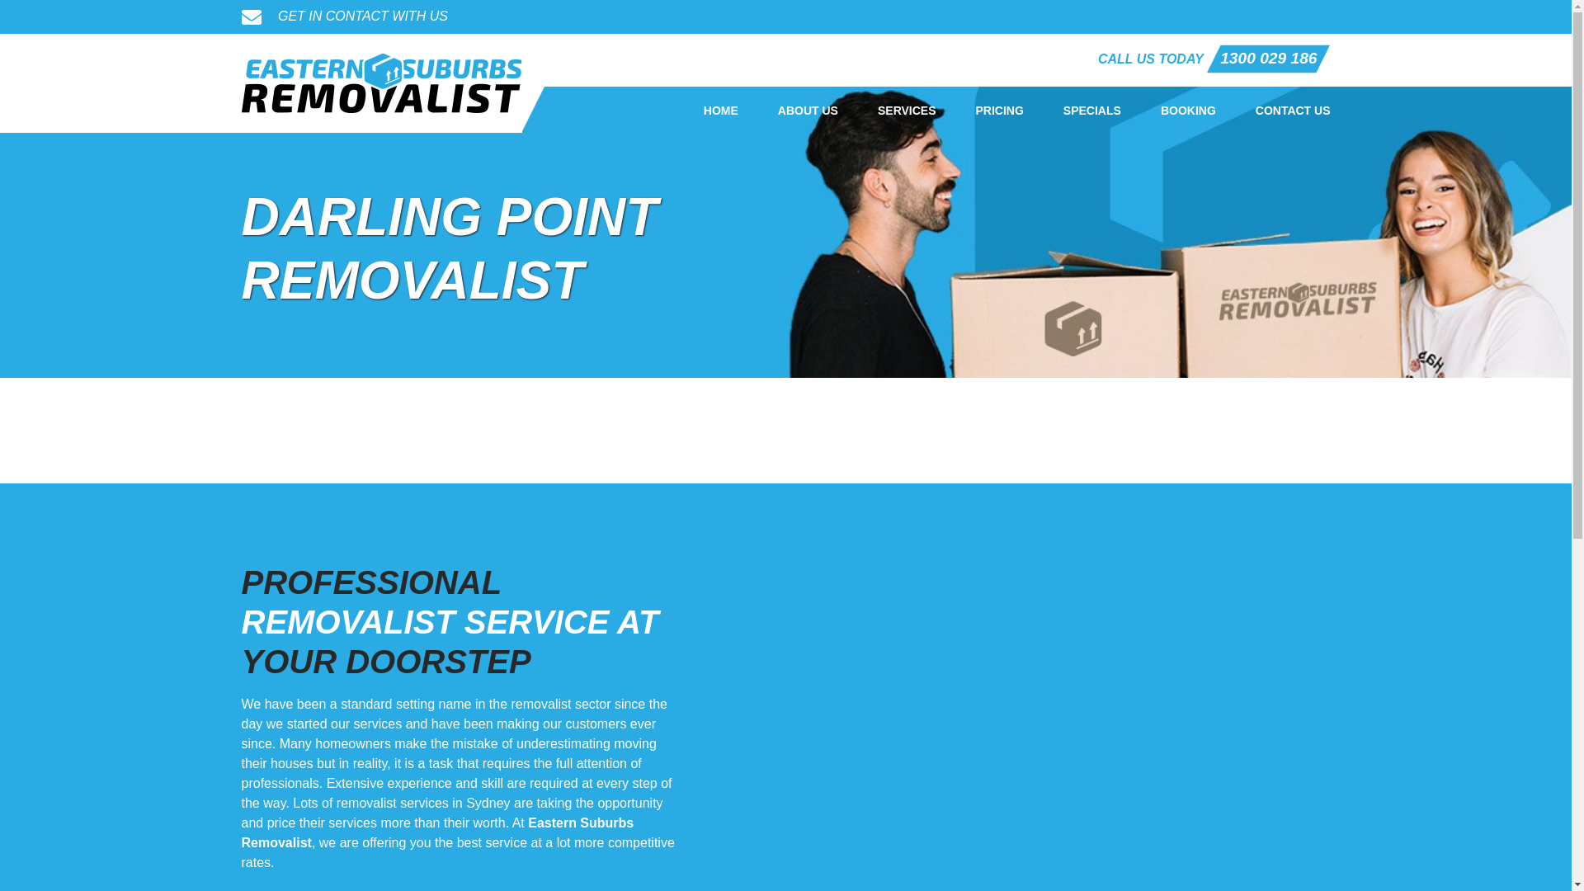 The width and height of the screenshot is (1584, 891). I want to click on BOOKING, so click(1188, 111).